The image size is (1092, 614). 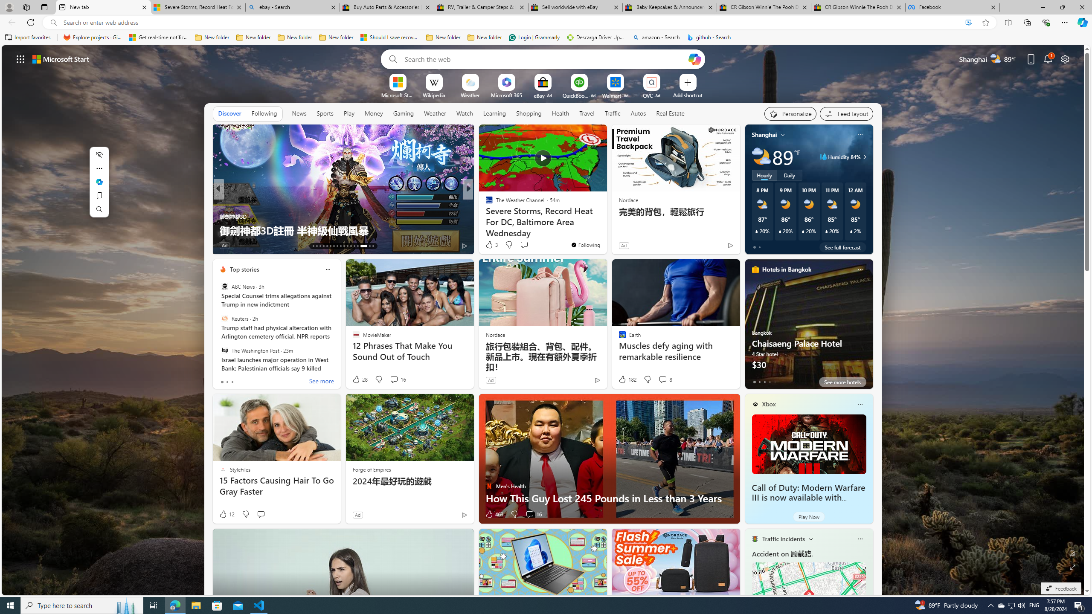 I want to click on Start the conversation, so click(x=261, y=514).